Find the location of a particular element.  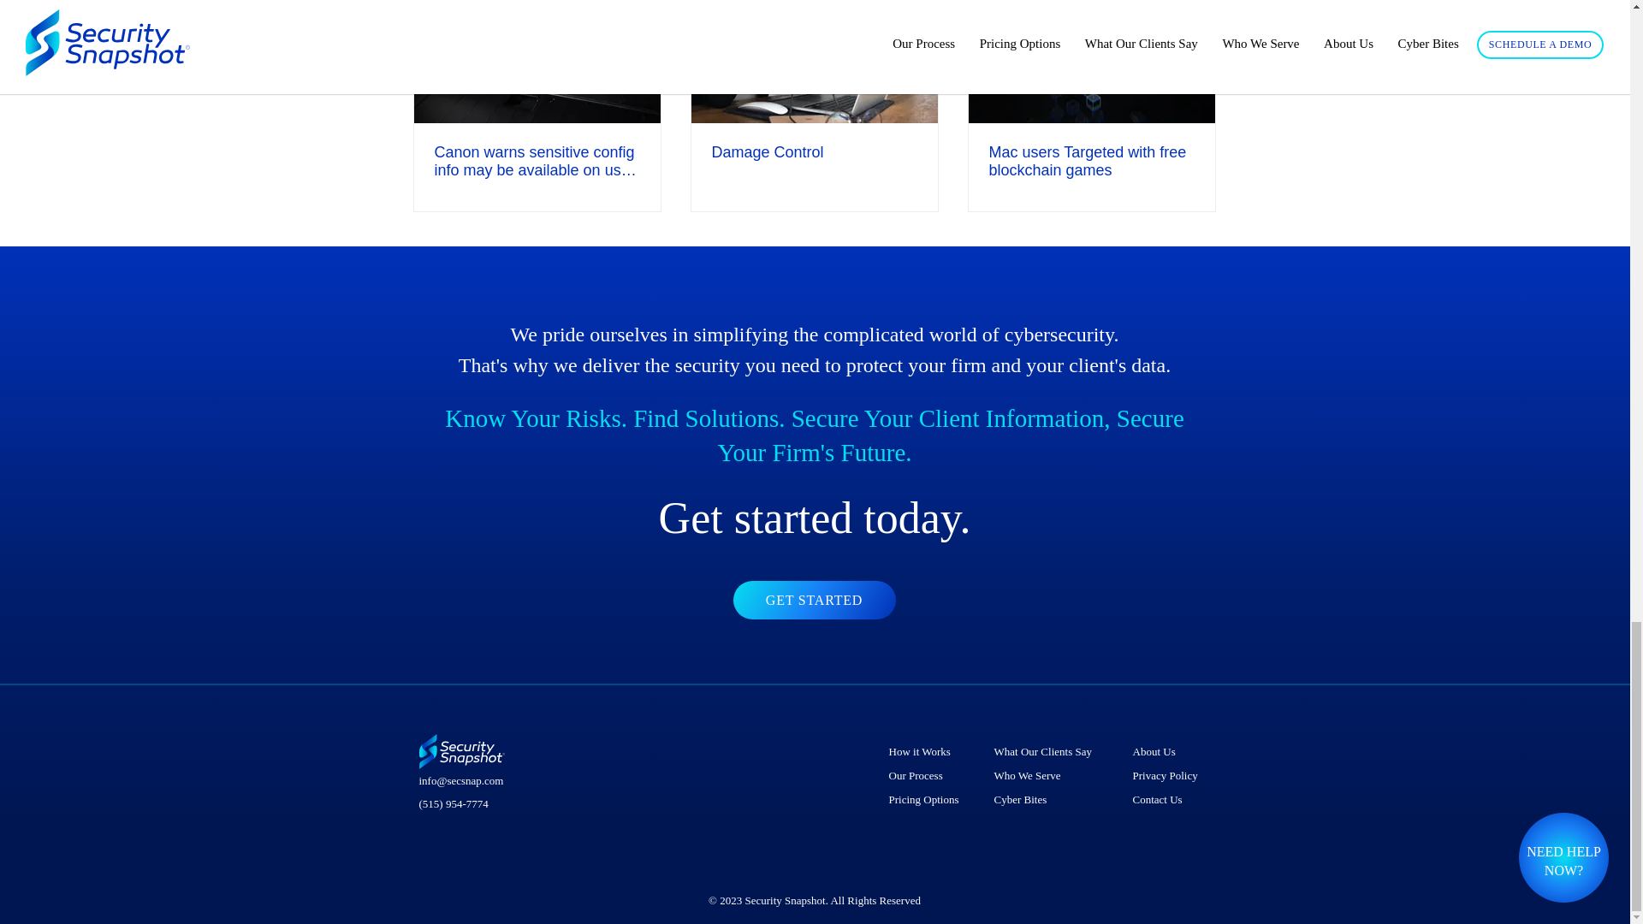

Cyber Bites is located at coordinates (1049, 800).